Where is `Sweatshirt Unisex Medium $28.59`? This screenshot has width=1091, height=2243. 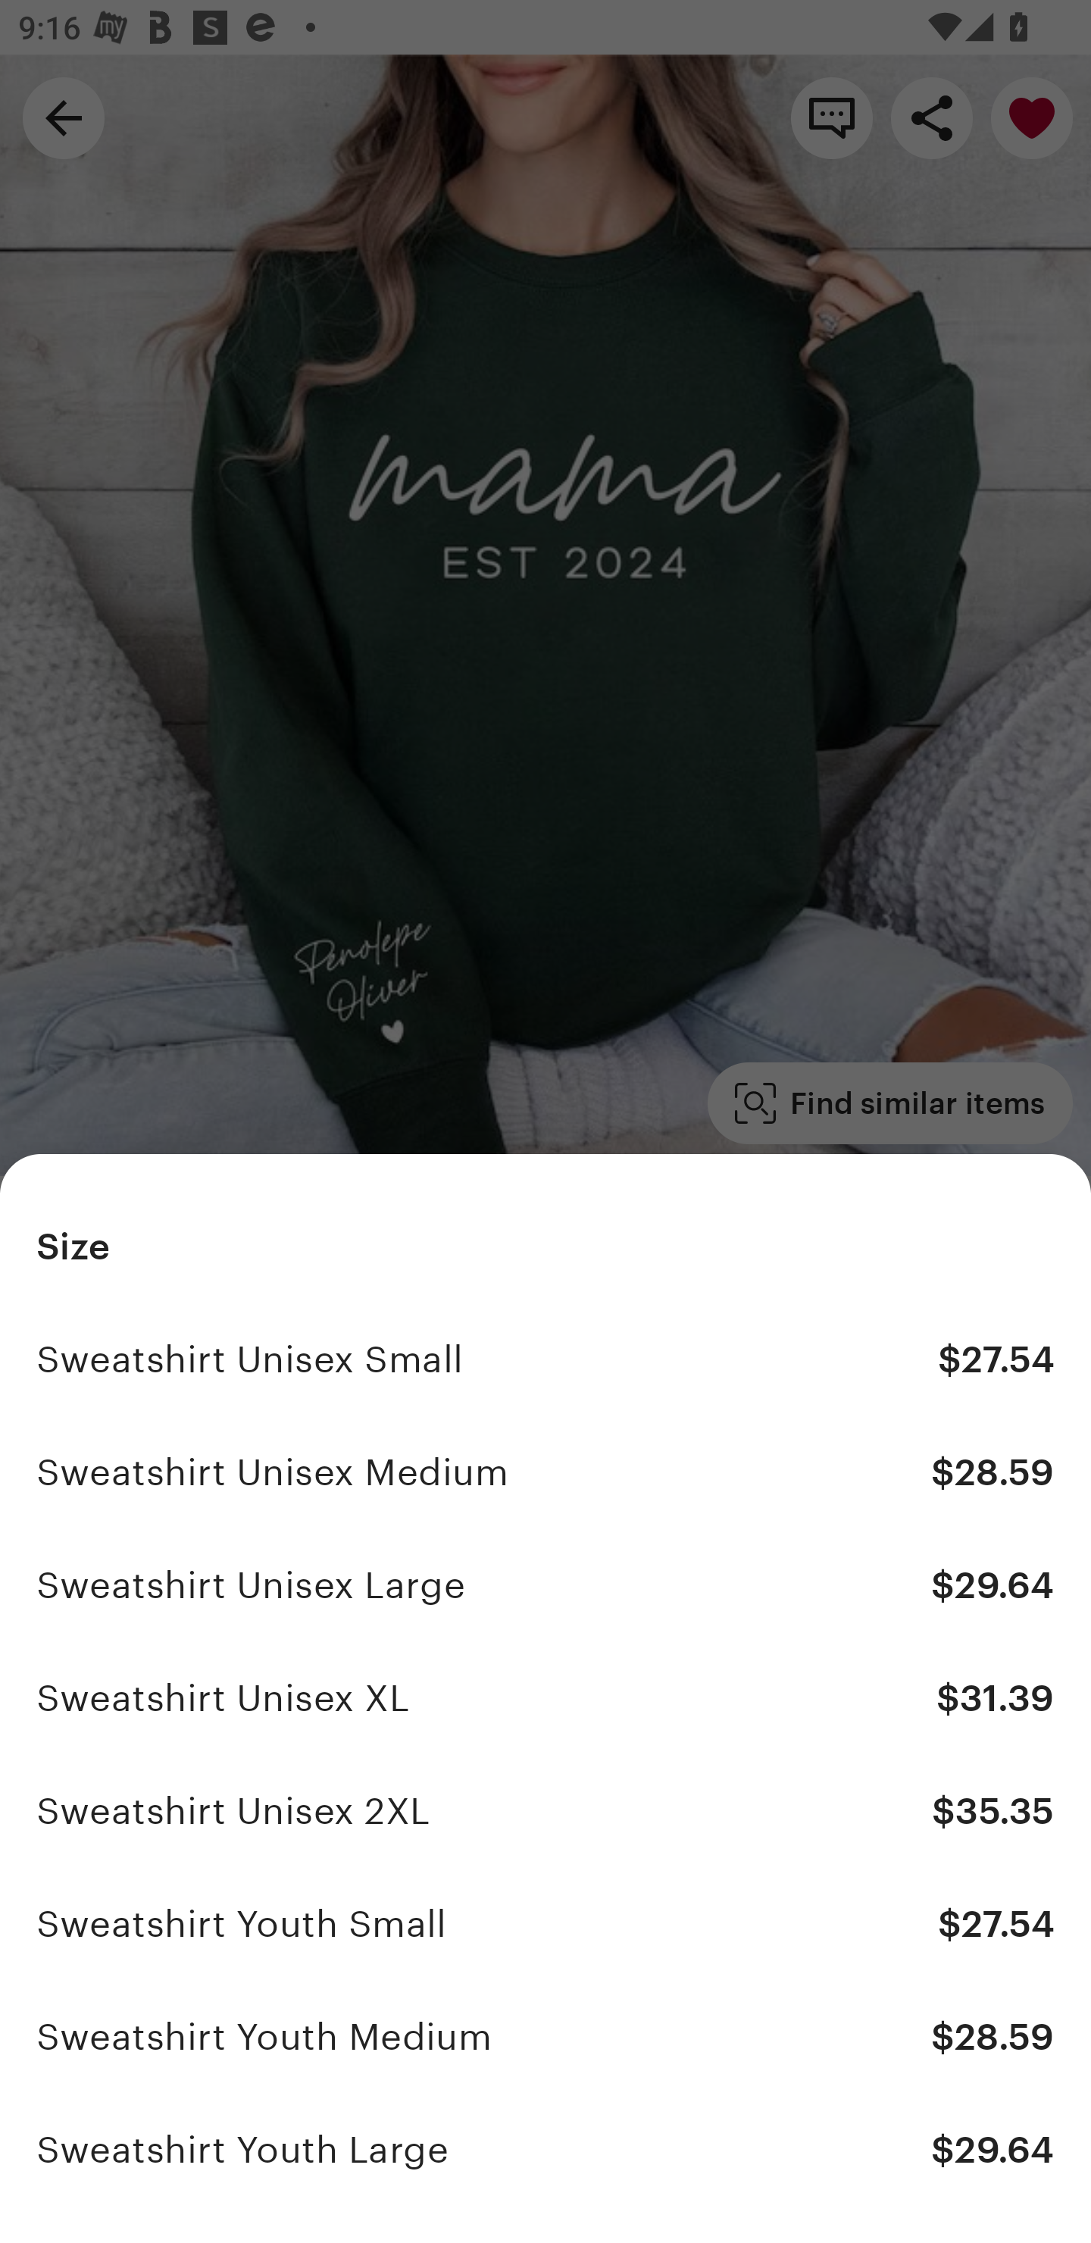 Sweatshirt Unisex Medium $28.59 is located at coordinates (545, 1472).